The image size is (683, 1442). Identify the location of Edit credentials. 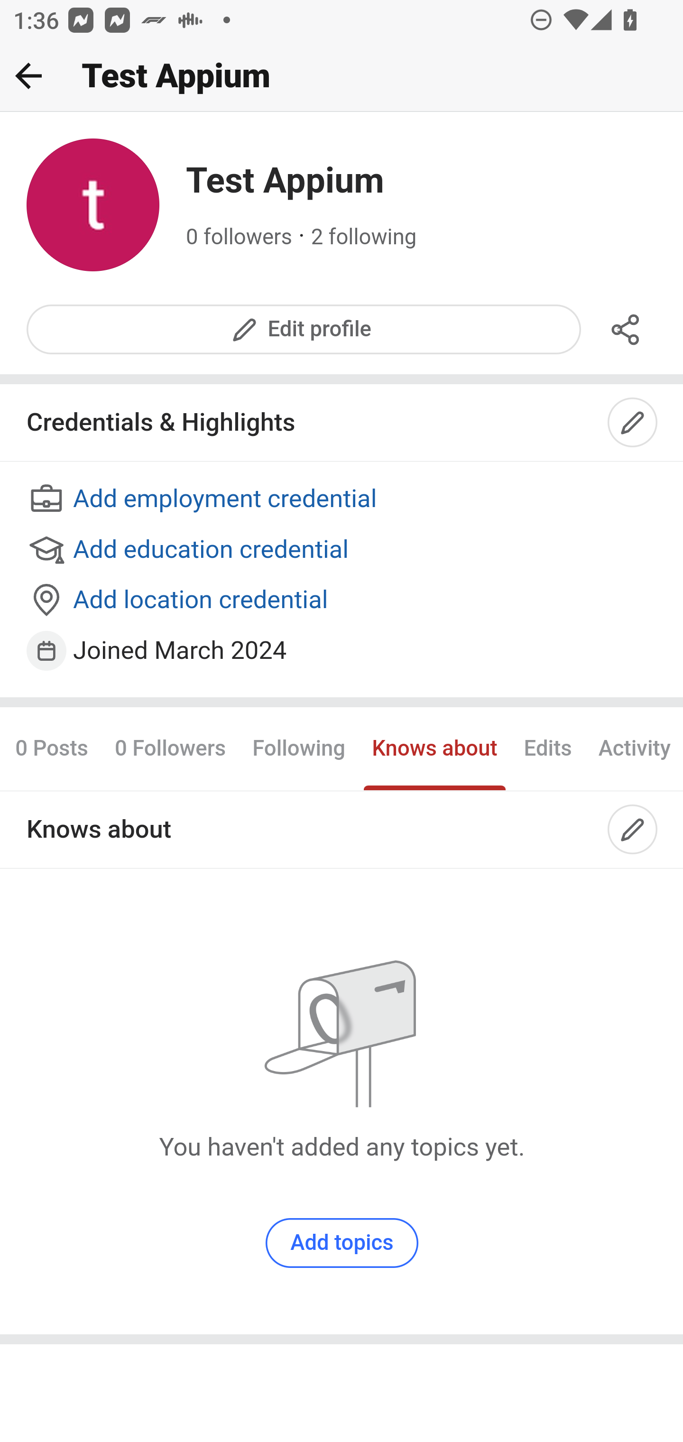
(633, 423).